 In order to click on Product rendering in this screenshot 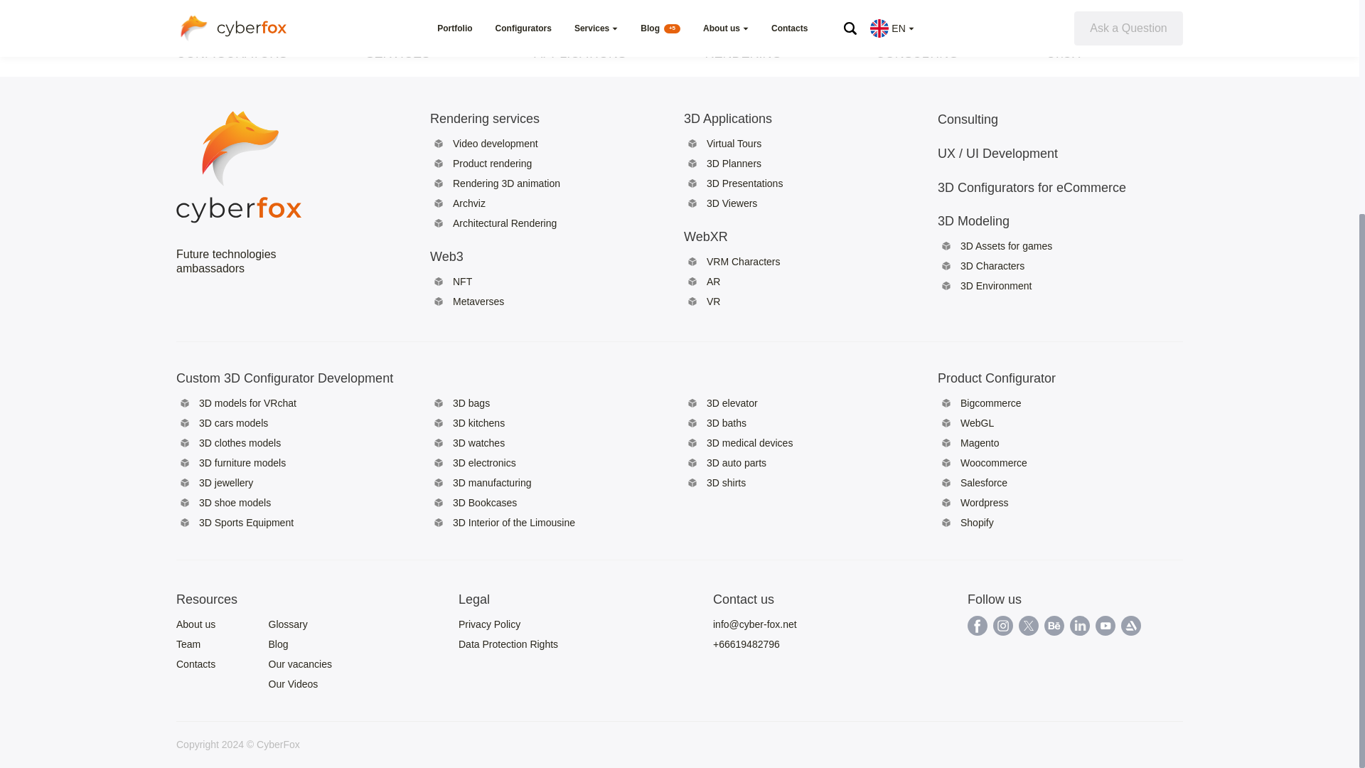, I will do `click(492, 164)`.